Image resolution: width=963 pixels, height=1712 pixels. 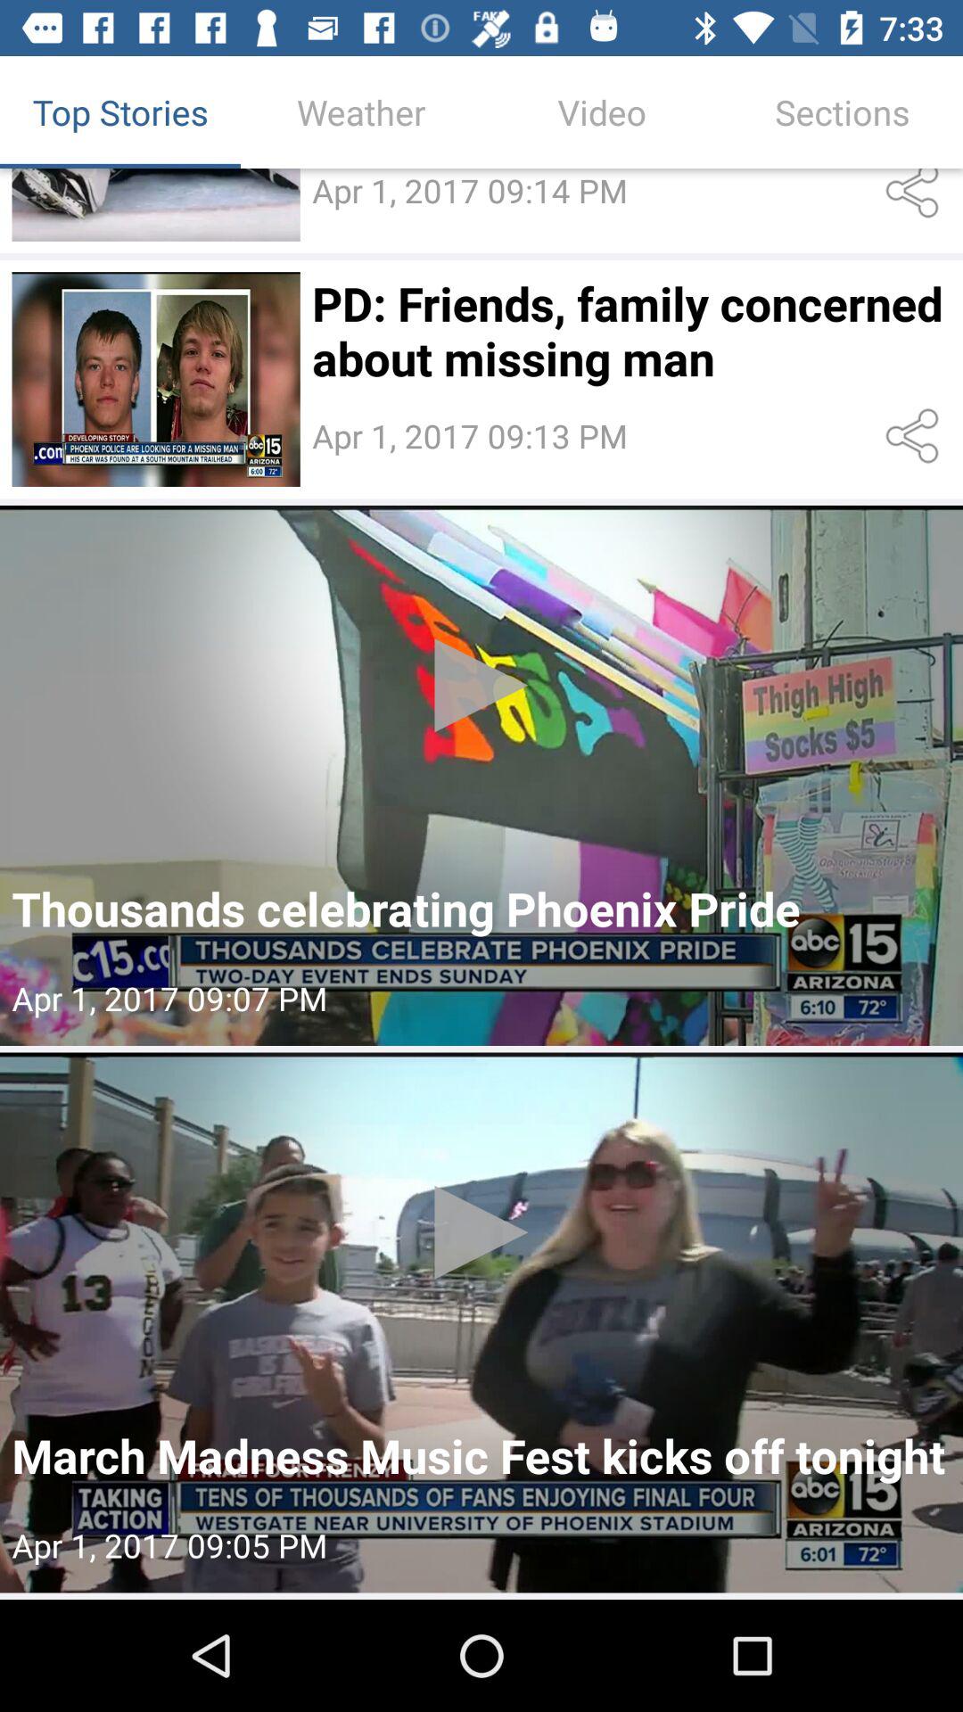 I want to click on new article thousands celebrating phoenix pride, so click(x=481, y=776).